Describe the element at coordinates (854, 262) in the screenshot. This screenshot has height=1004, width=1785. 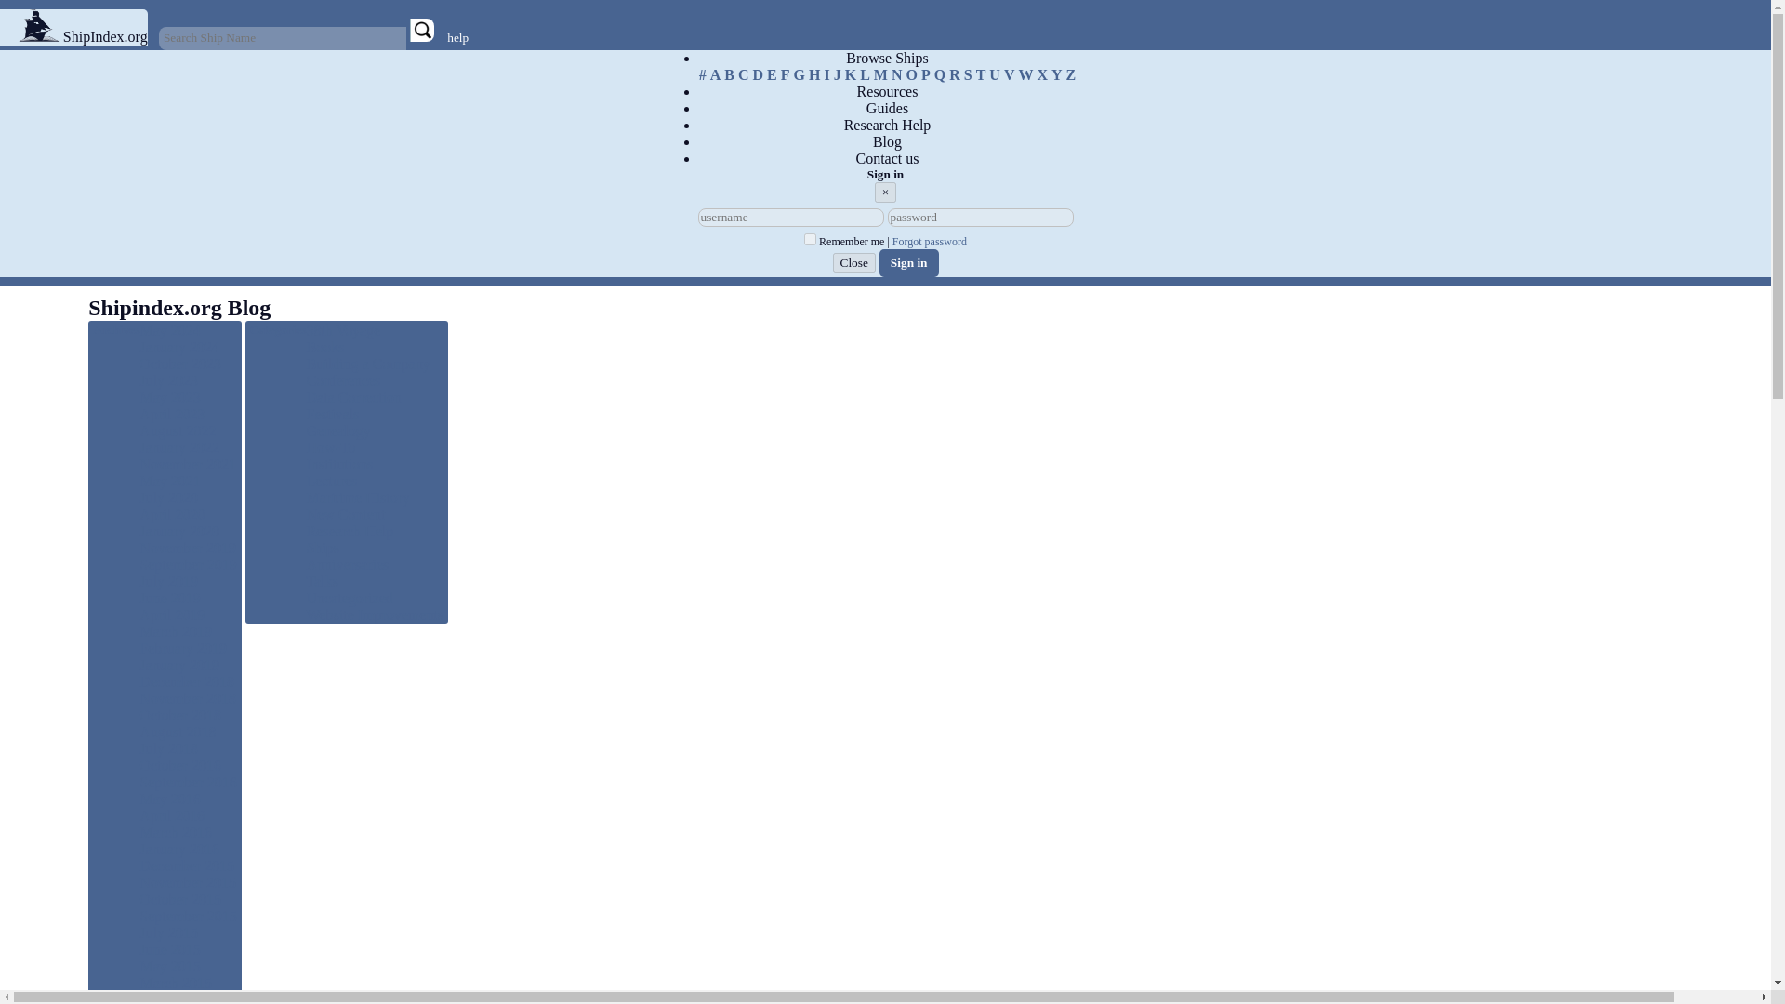
I see `Close` at that location.